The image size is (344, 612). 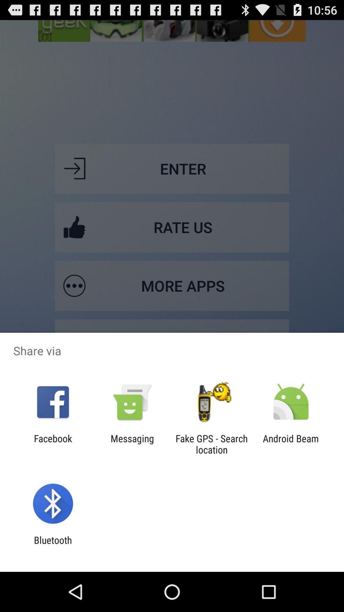 I want to click on scroll until facebook item, so click(x=53, y=444).